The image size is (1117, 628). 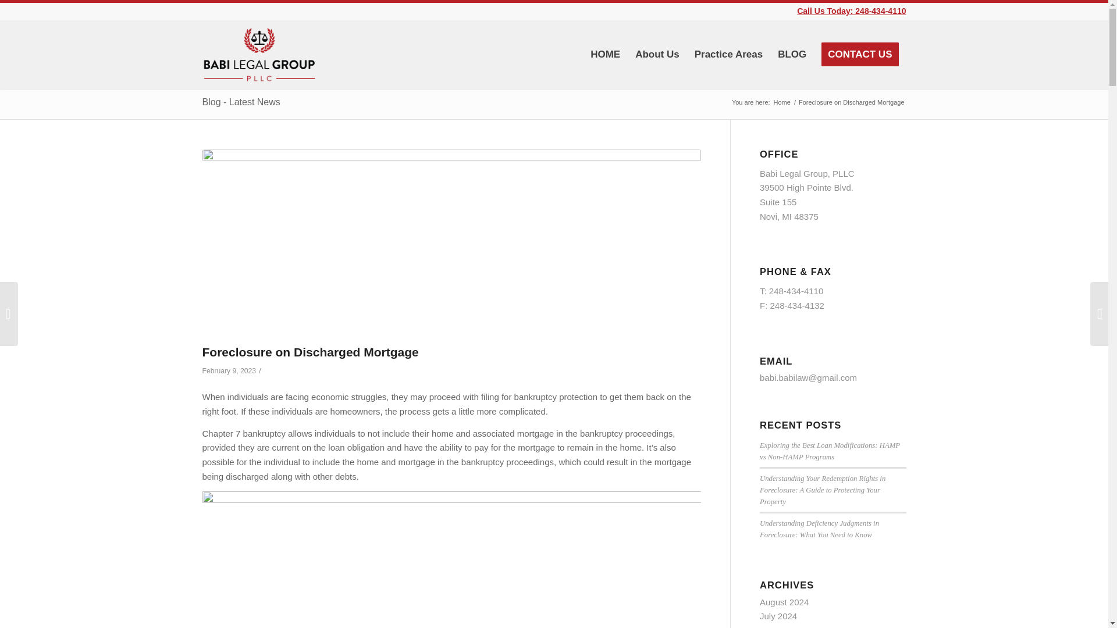 I want to click on CONTACT US, so click(x=860, y=55).